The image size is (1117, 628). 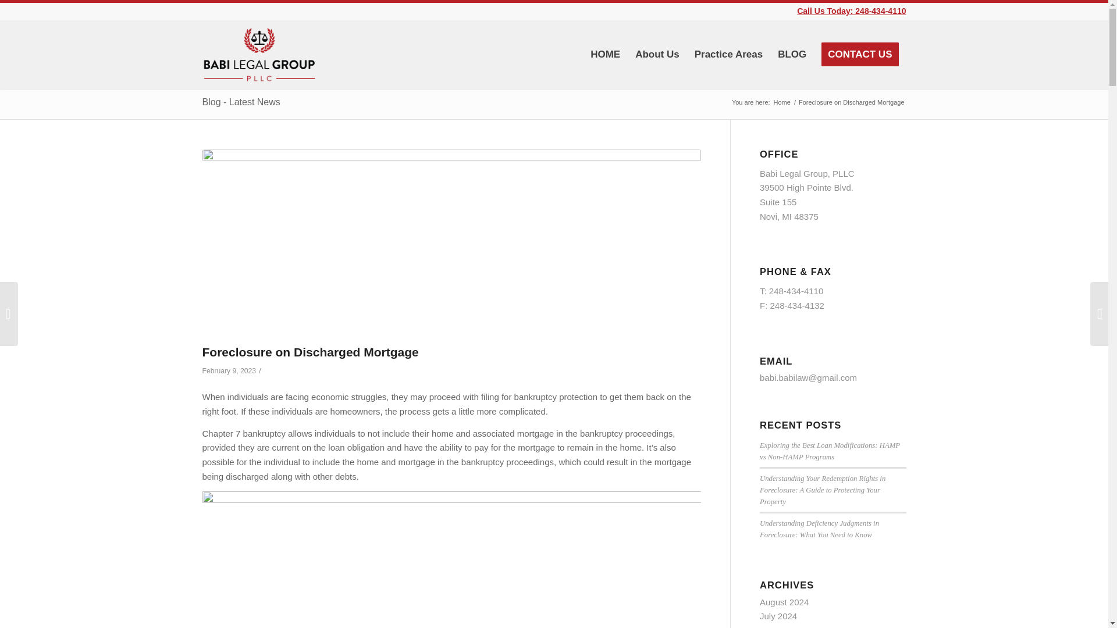 I want to click on CONTACT US, so click(x=860, y=55).